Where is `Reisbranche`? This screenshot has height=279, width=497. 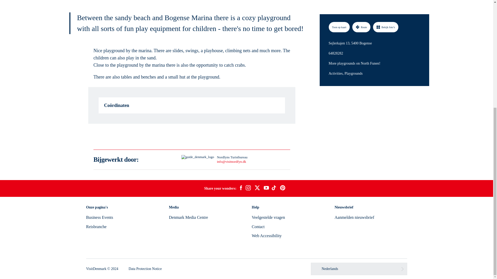 Reisbranche is located at coordinates (96, 227).